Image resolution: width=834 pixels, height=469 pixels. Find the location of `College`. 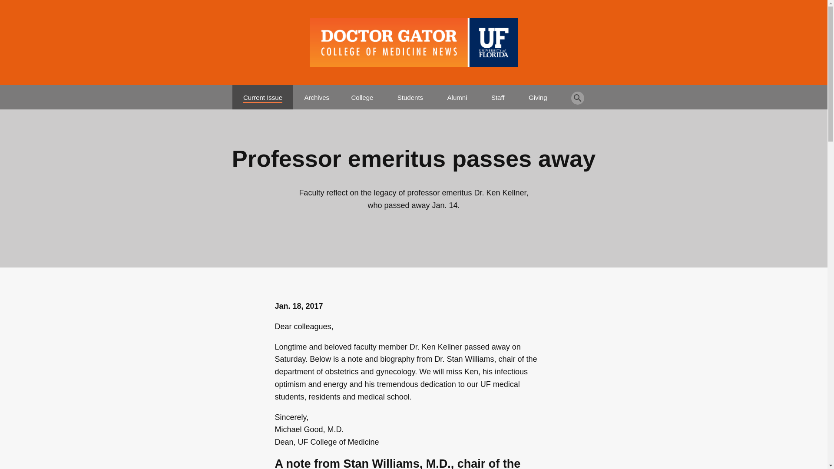

College is located at coordinates (362, 94).